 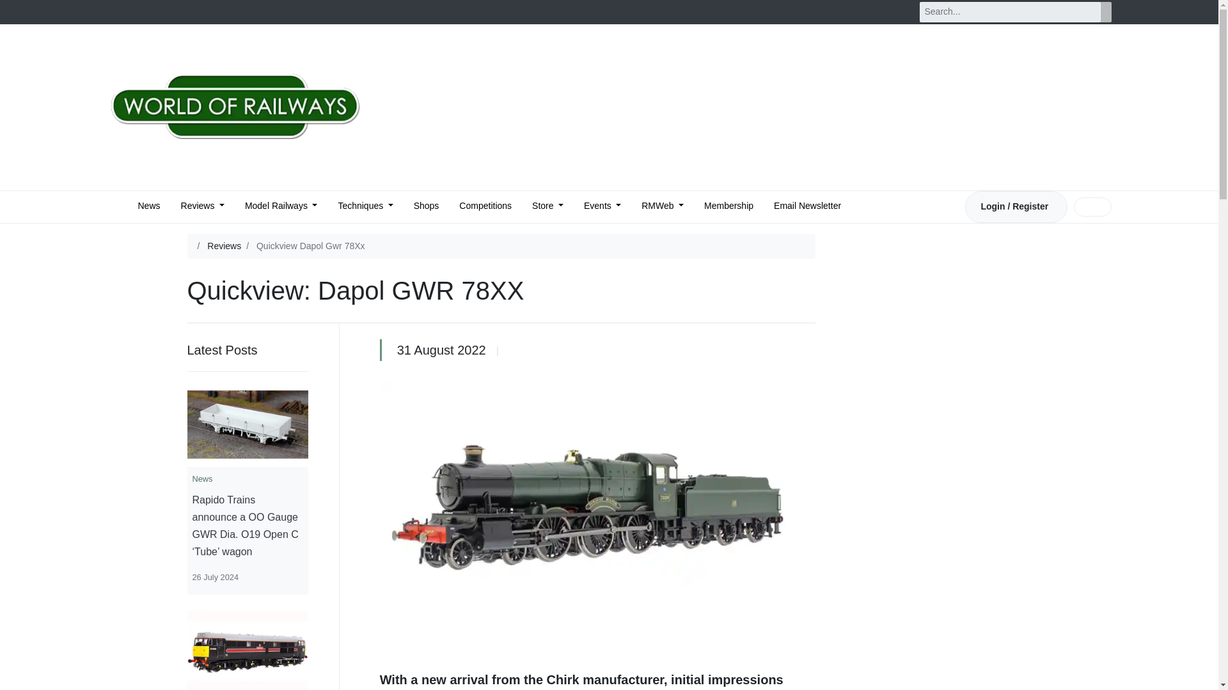 What do you see at coordinates (202, 207) in the screenshot?
I see `Reviews` at bounding box center [202, 207].